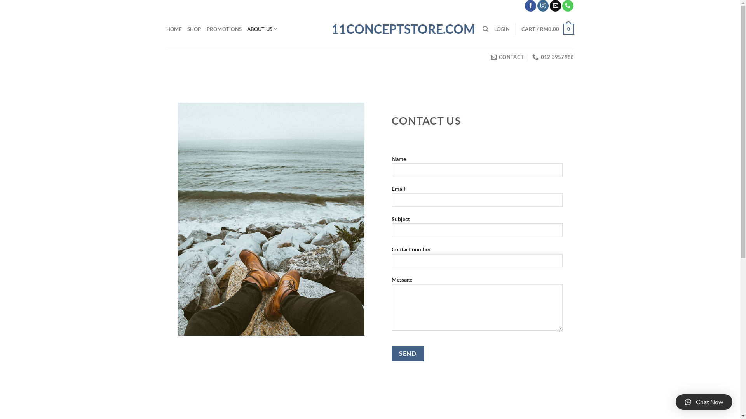 Image resolution: width=746 pixels, height=419 pixels. I want to click on PROMOTIONS, so click(225, 29).